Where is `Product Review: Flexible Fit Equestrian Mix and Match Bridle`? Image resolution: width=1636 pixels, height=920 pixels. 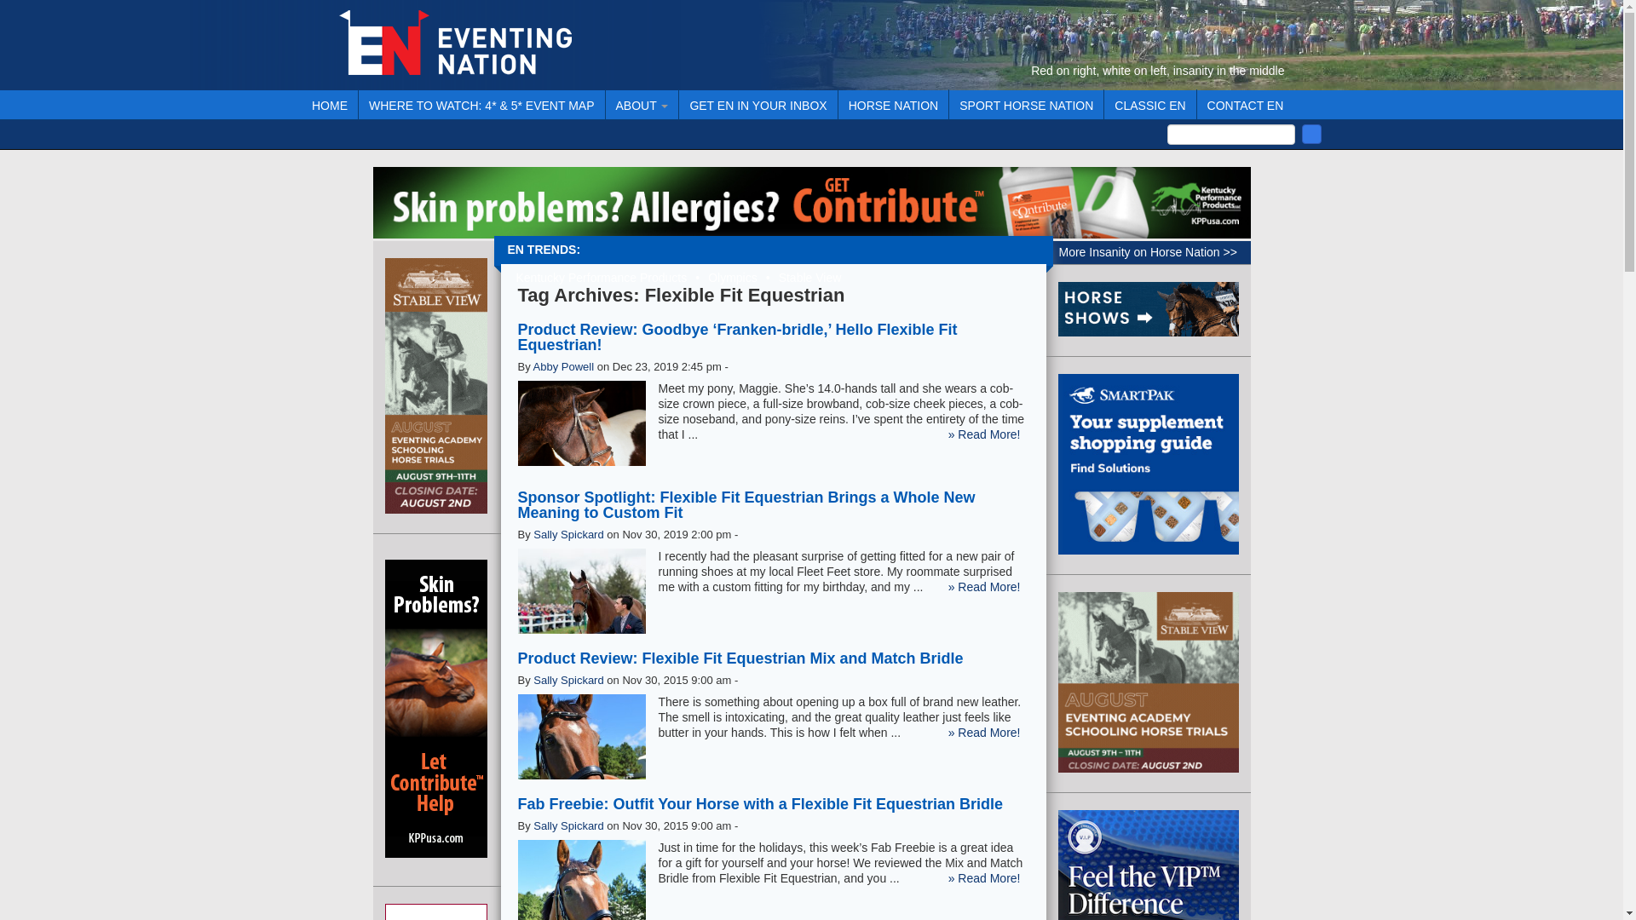 Product Review: Flexible Fit Equestrian Mix and Match Bridle is located at coordinates (740, 658).